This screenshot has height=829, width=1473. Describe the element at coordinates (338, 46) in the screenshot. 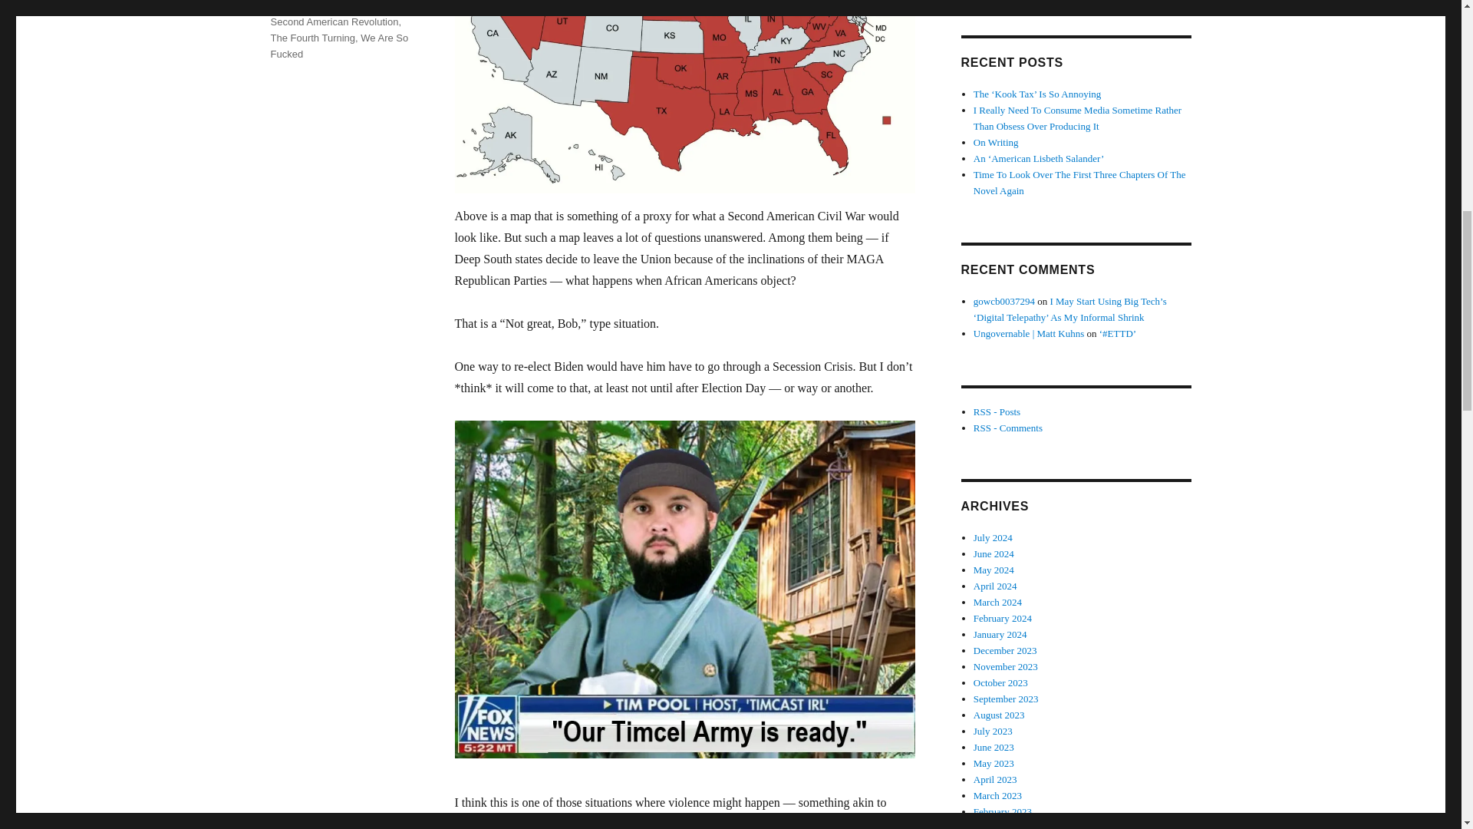

I see `We Are So Fucked` at that location.